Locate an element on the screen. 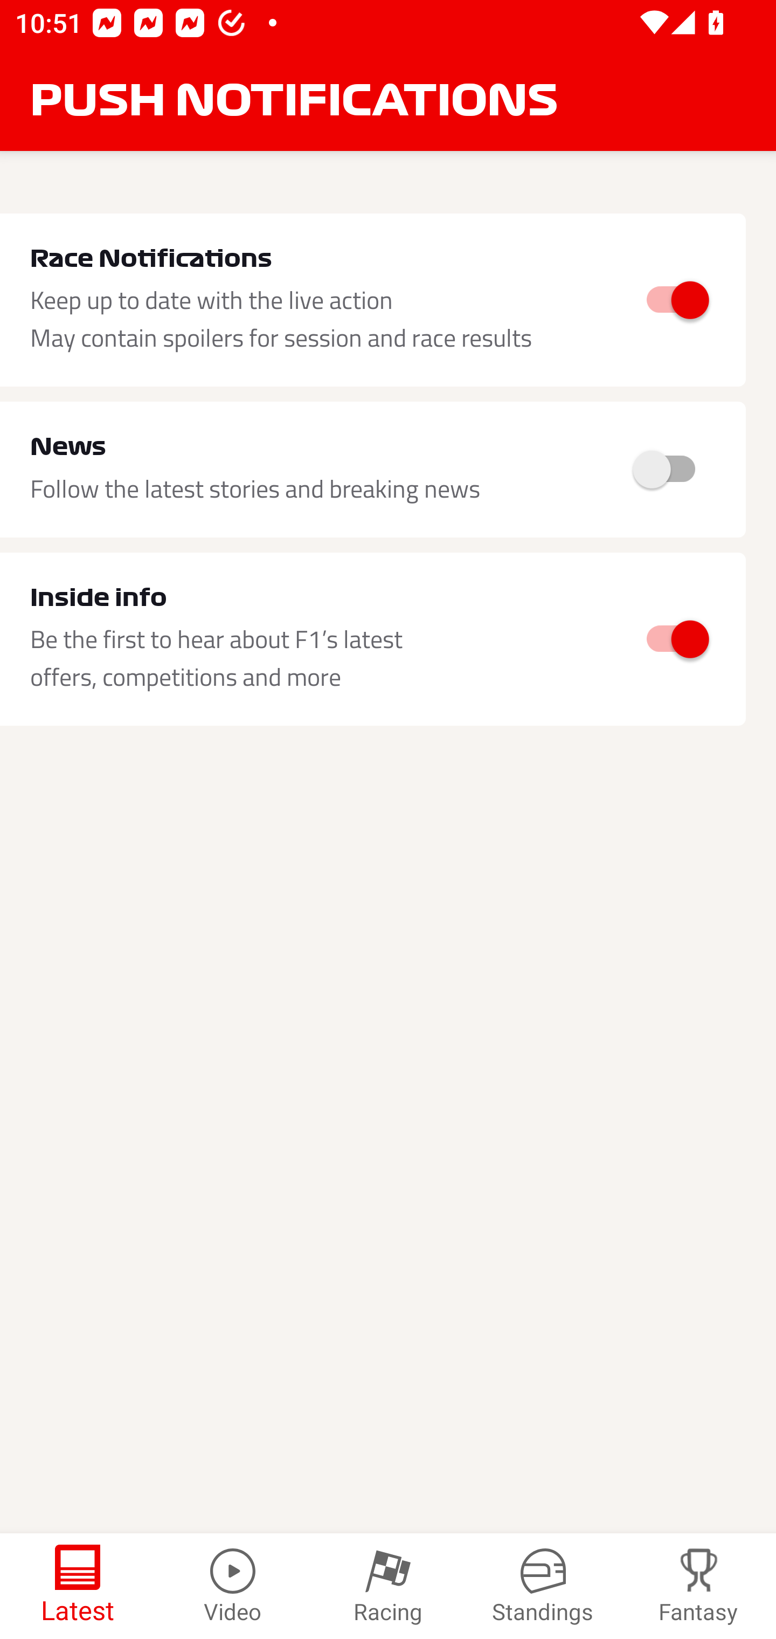  Video is located at coordinates (233, 1586).